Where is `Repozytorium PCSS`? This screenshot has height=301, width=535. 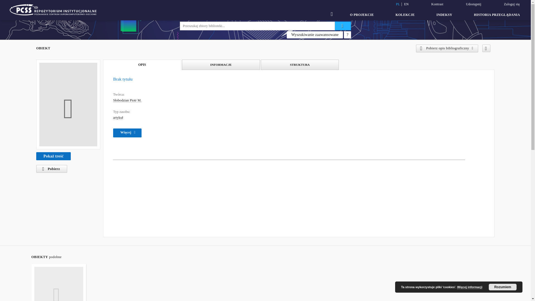
Repozytorium PCSS is located at coordinates (53, 10).